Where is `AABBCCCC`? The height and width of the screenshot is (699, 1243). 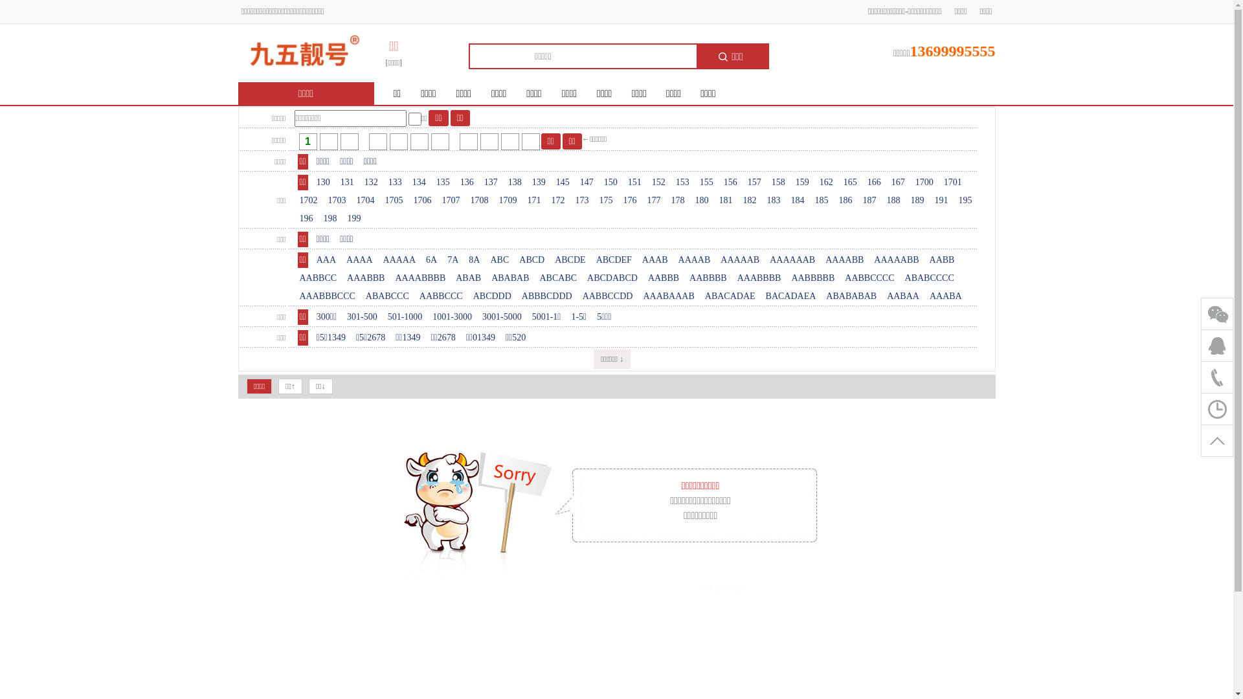 AABBCCCC is located at coordinates (869, 278).